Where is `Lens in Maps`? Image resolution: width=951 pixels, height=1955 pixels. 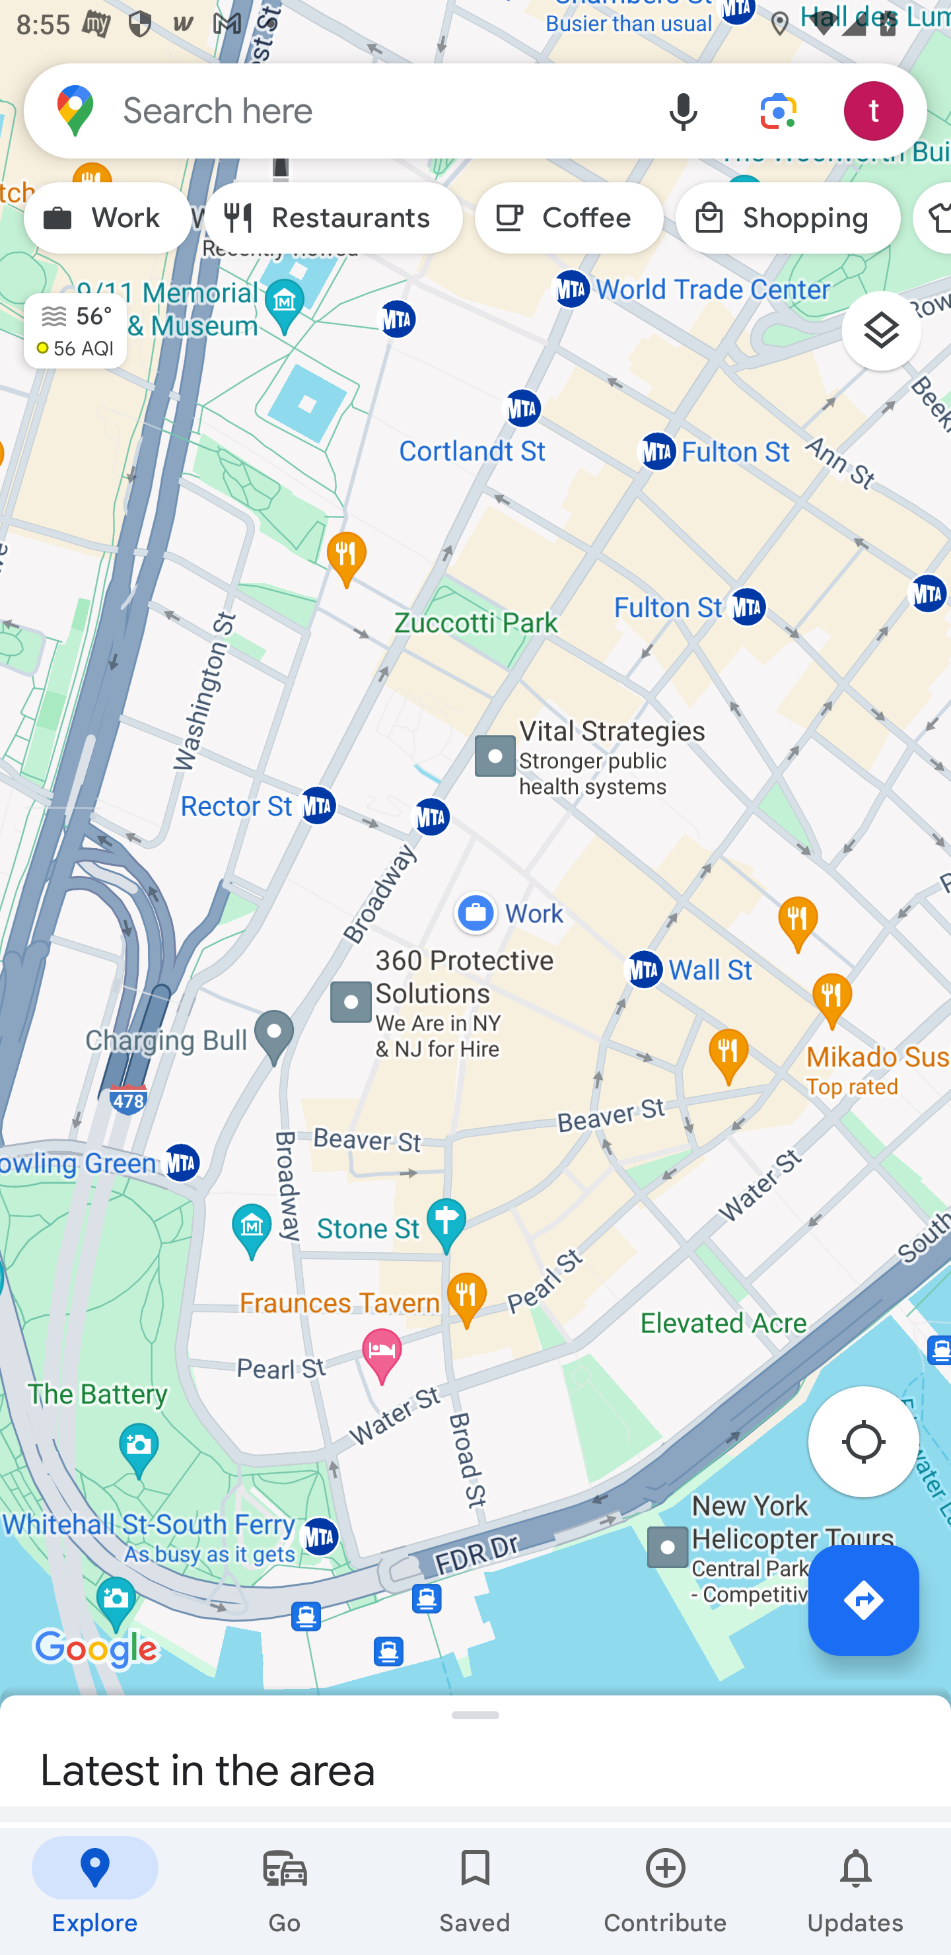 Lens in Maps is located at coordinates (779, 110).